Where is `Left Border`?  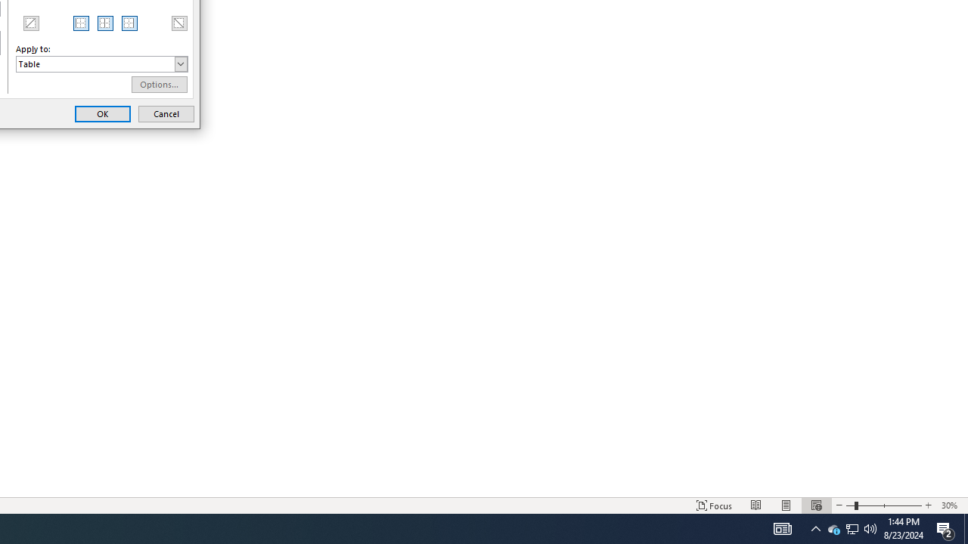 Left Border is located at coordinates (82, 23).